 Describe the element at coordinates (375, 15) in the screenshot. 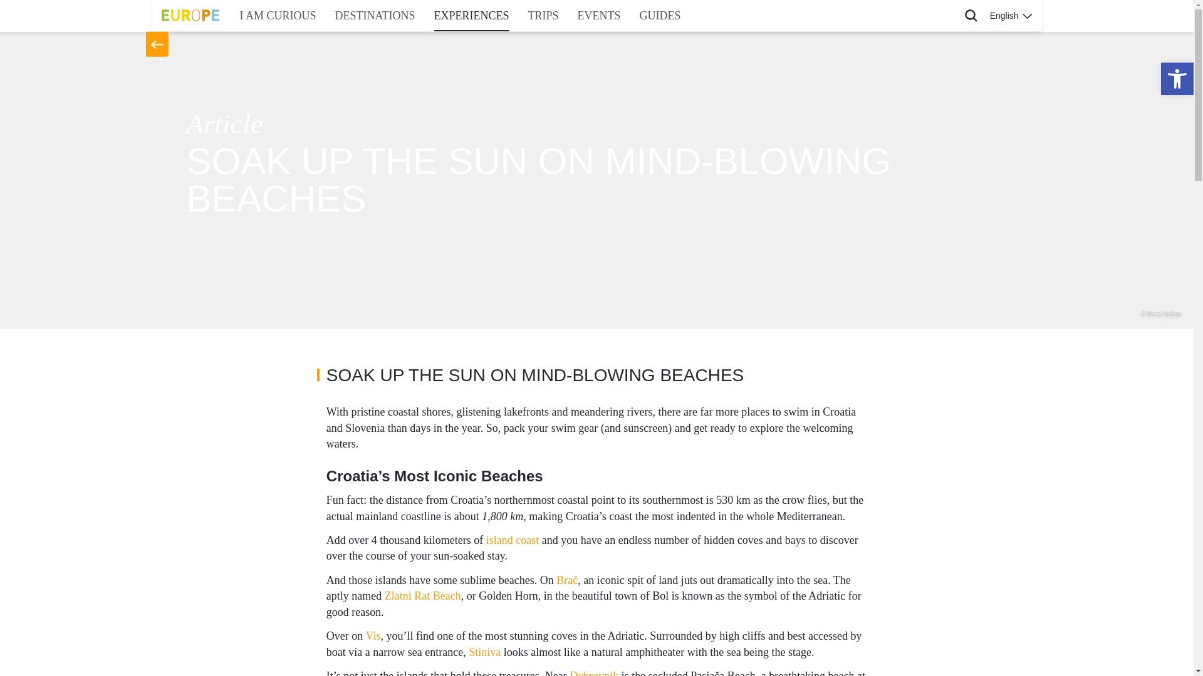

I see `Destinations` at that location.